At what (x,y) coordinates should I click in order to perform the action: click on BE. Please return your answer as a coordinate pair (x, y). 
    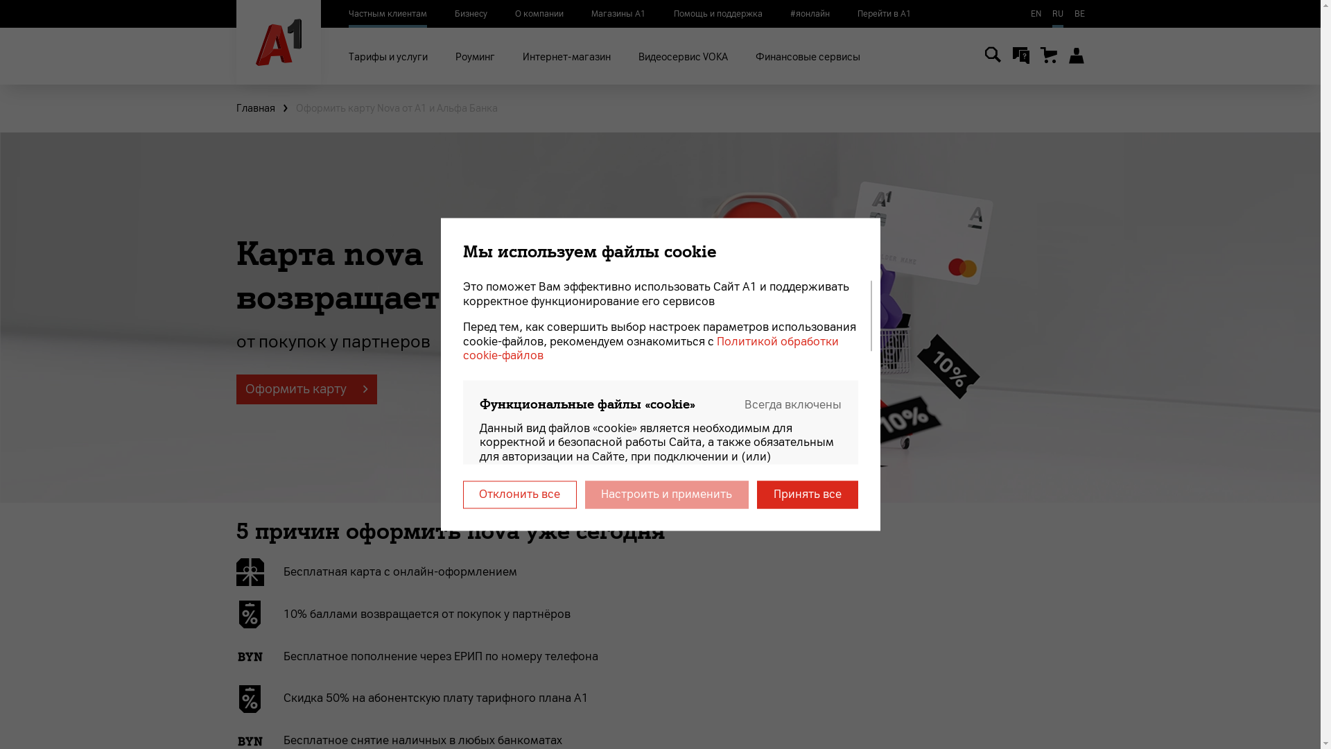
    Looking at the image, I should click on (1080, 14).